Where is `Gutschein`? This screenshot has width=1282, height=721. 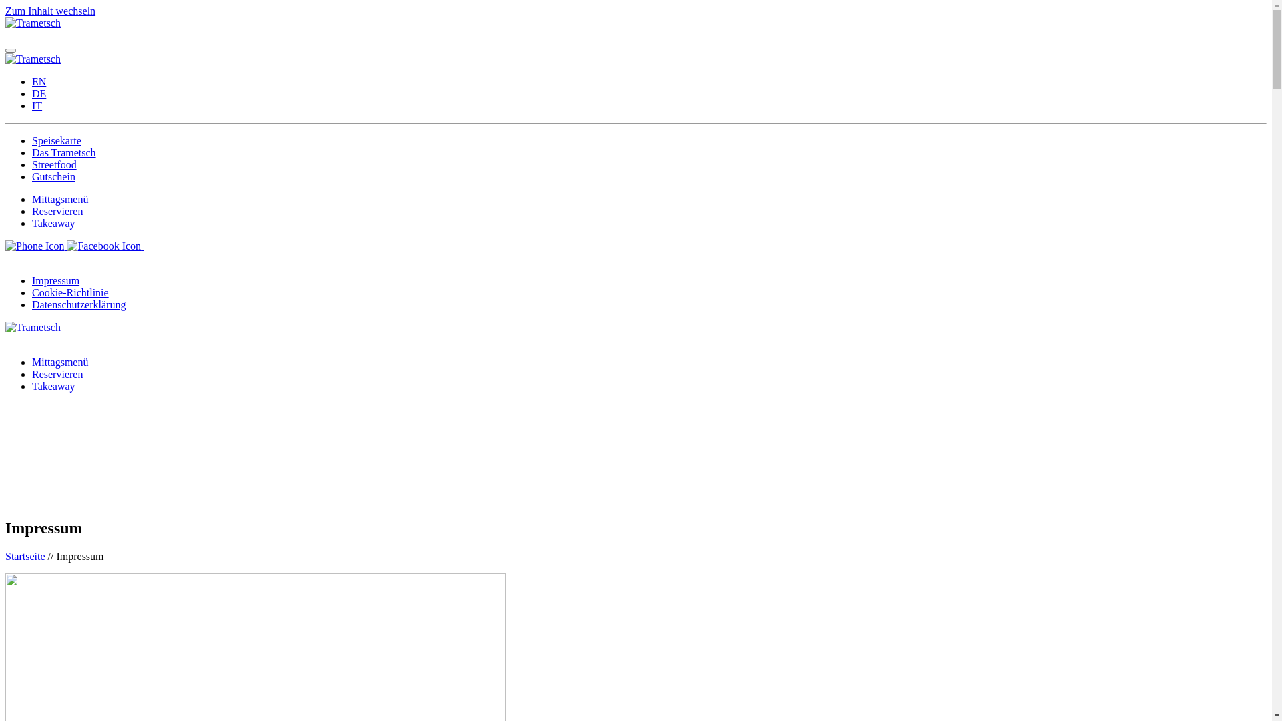 Gutschein is located at coordinates (53, 176).